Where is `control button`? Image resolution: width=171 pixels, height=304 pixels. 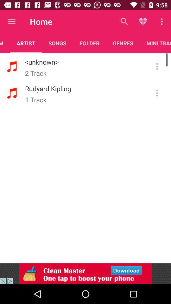 control button is located at coordinates (157, 93).